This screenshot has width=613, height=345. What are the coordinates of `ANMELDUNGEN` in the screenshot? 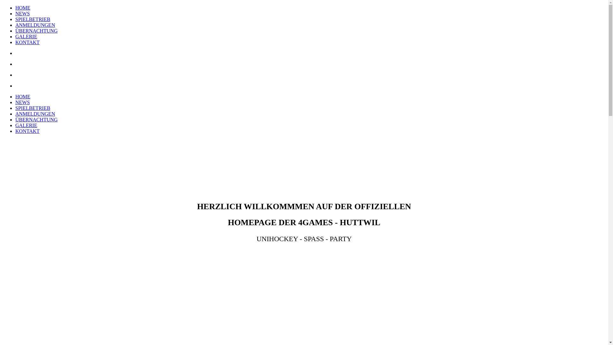 It's located at (35, 114).